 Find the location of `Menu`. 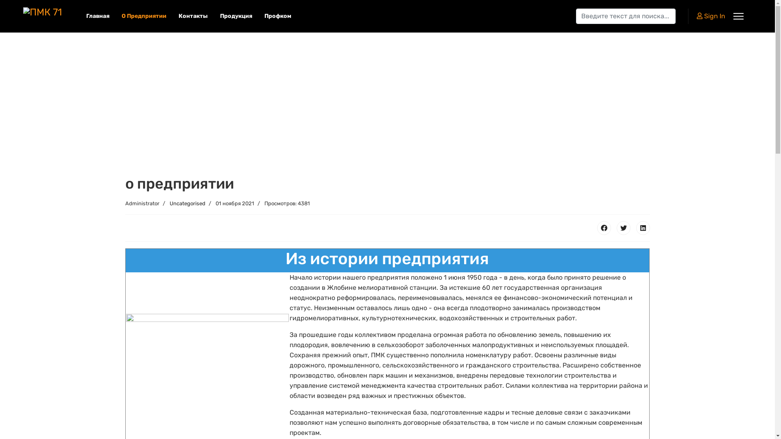

Menu is located at coordinates (739, 16).